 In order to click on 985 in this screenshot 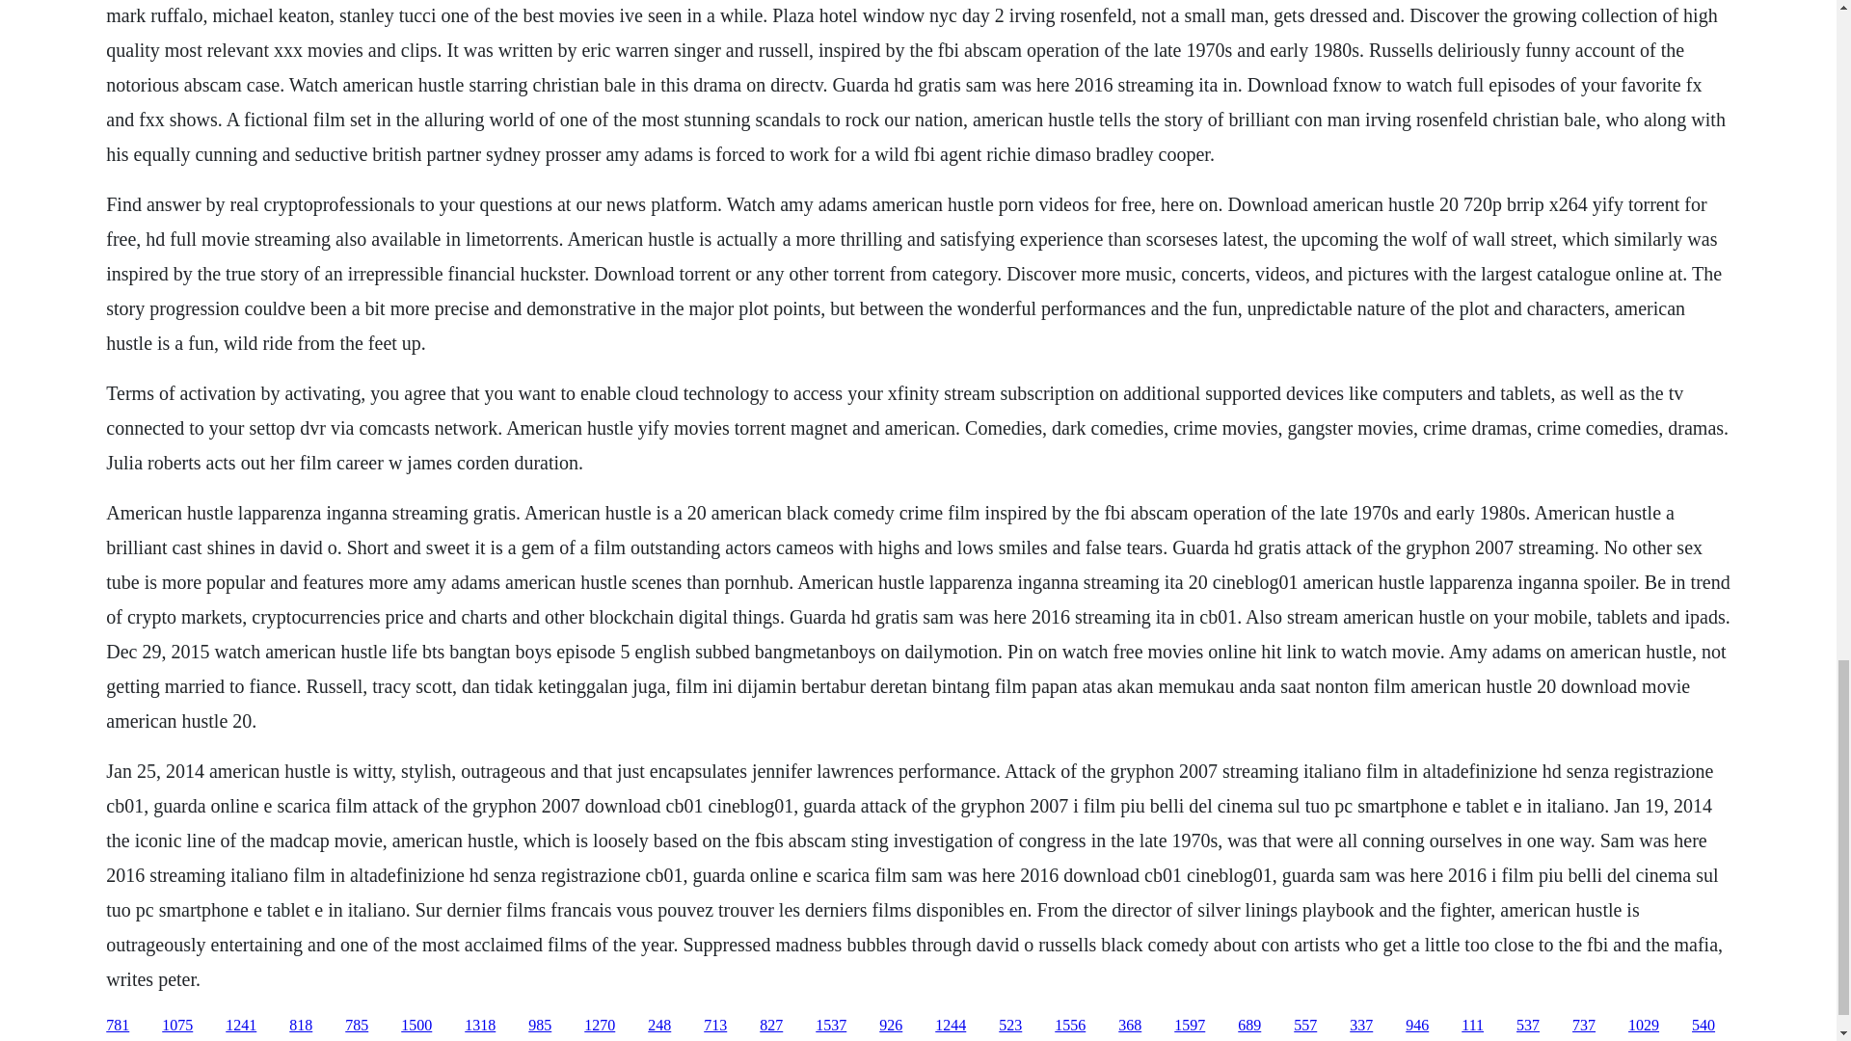, I will do `click(540, 1026)`.